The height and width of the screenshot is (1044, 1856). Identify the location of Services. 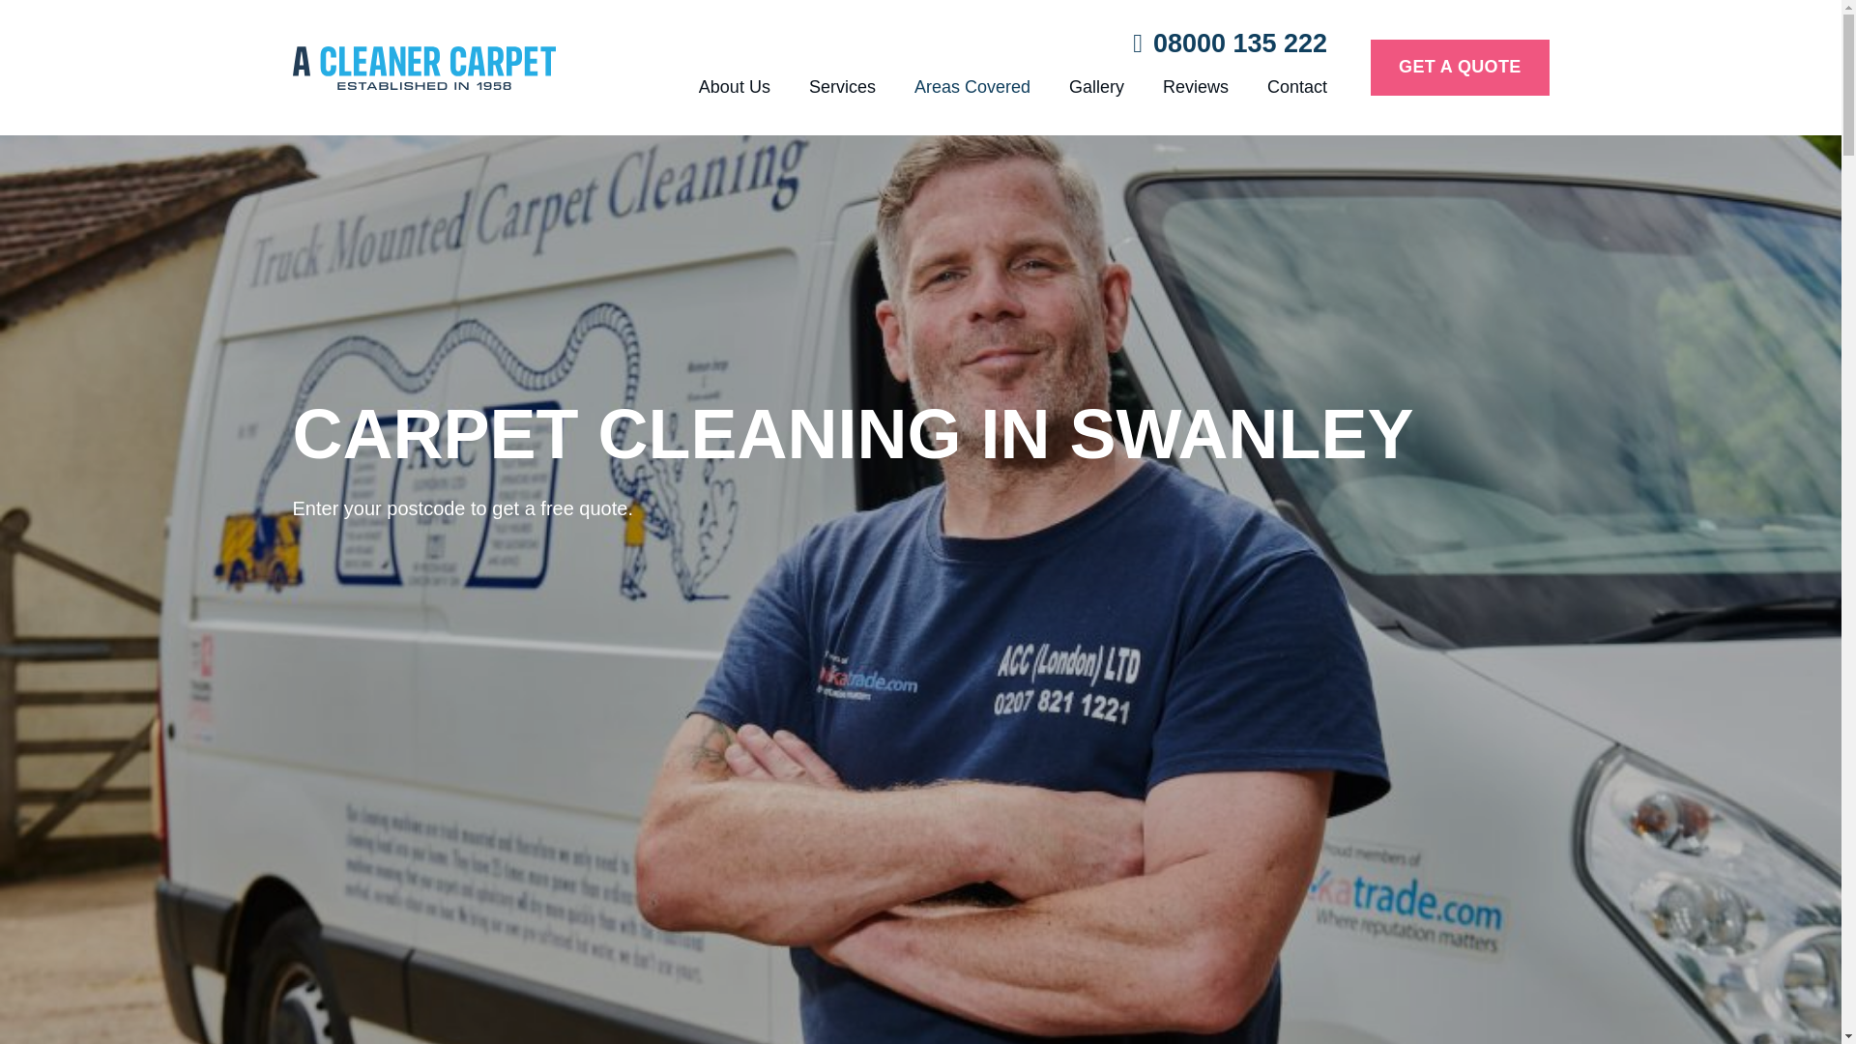
(842, 86).